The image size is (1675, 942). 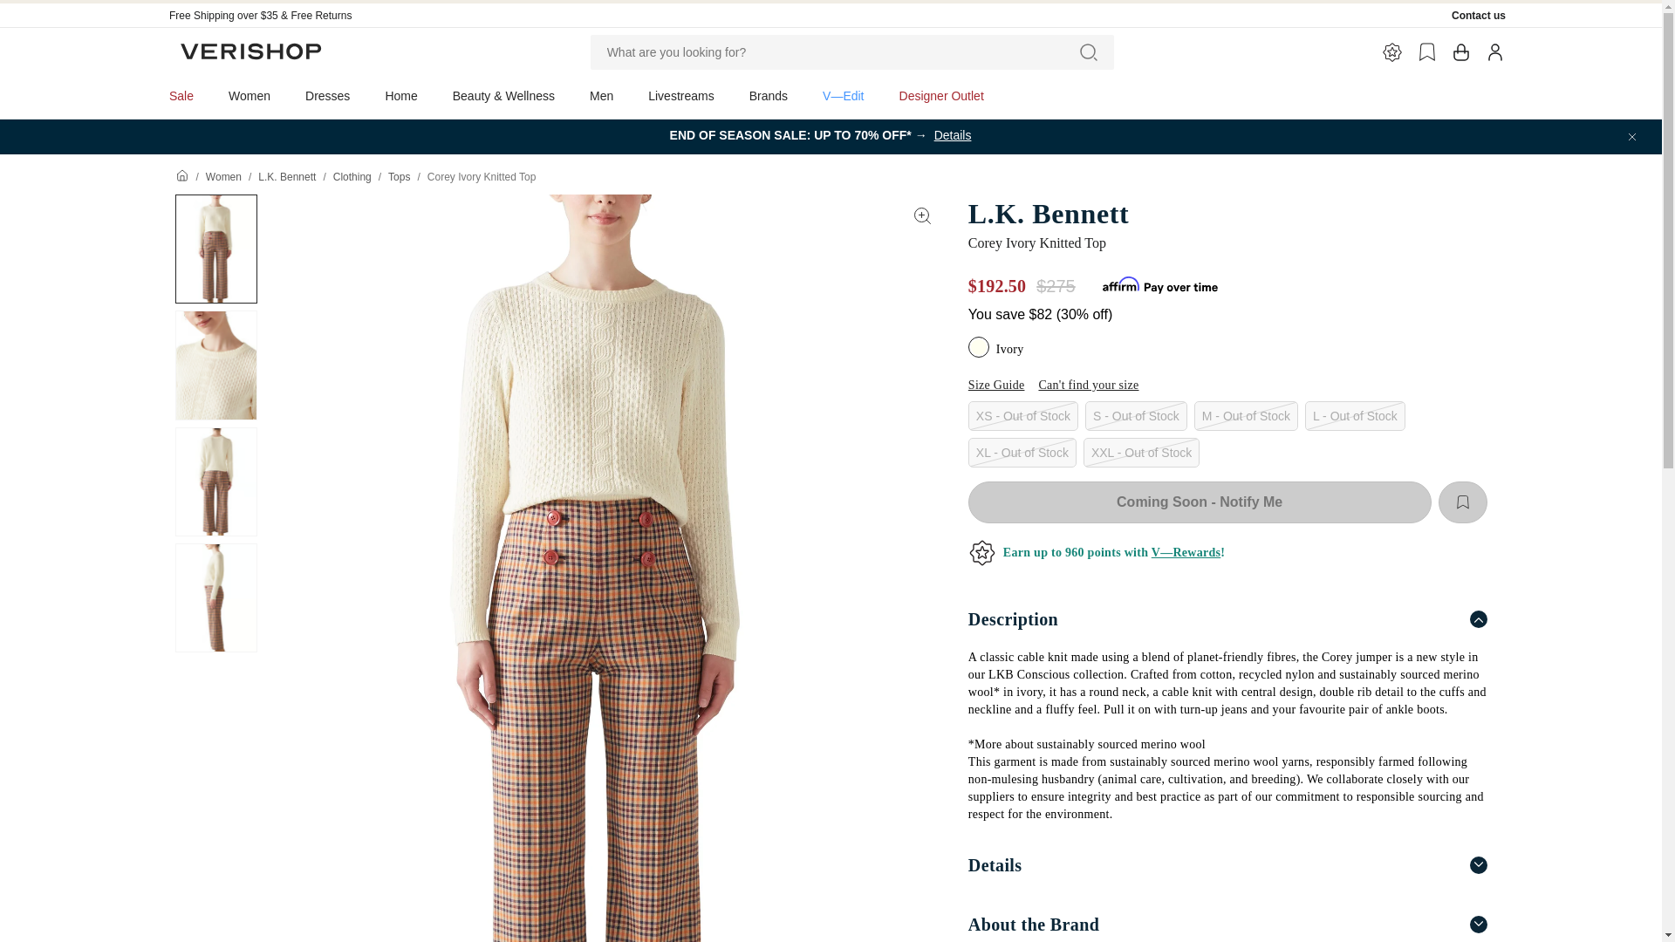 What do you see at coordinates (942, 95) in the screenshot?
I see `Designer Outlet` at bounding box center [942, 95].